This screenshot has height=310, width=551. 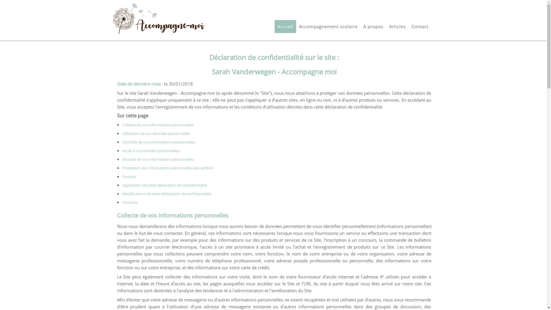 I want to click on Collecte de vos informations personnelles, so click(x=158, y=125).